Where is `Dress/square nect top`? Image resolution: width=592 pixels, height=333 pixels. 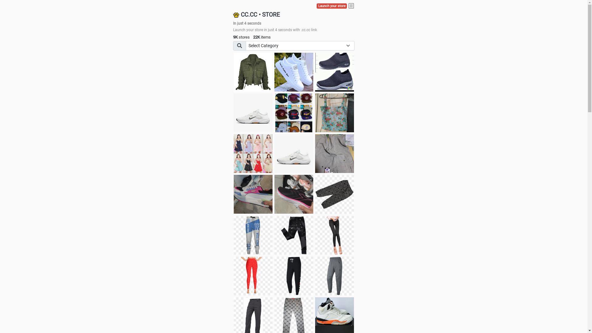 Dress/square nect top is located at coordinates (253, 154).